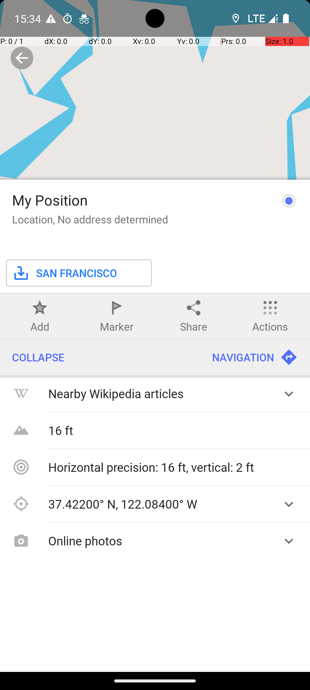 The image size is (310, 690). What do you see at coordinates (117, 327) in the screenshot?
I see `Marker` at bounding box center [117, 327].